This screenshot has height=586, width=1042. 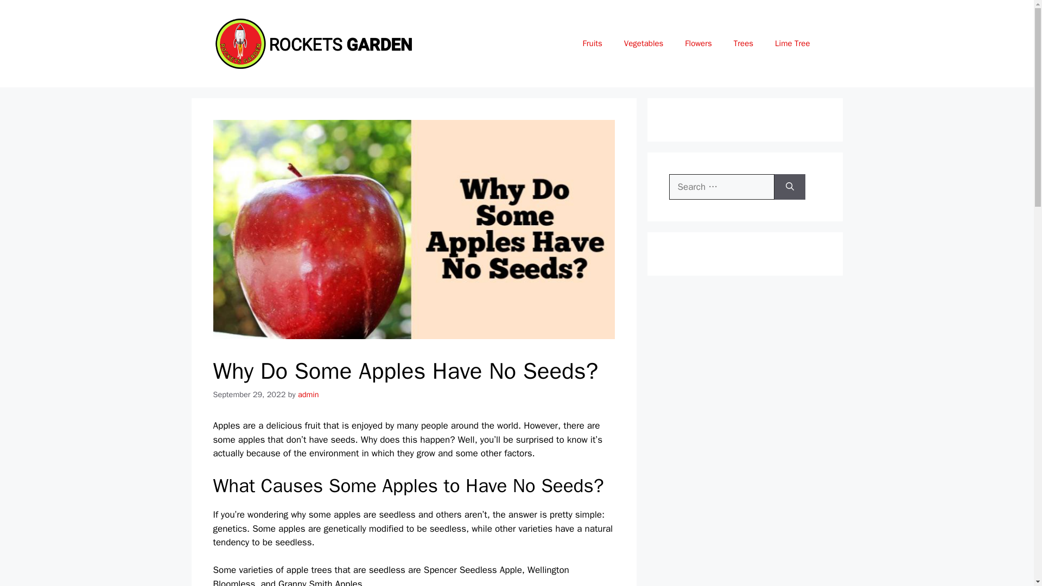 I want to click on Fruits, so click(x=593, y=43).